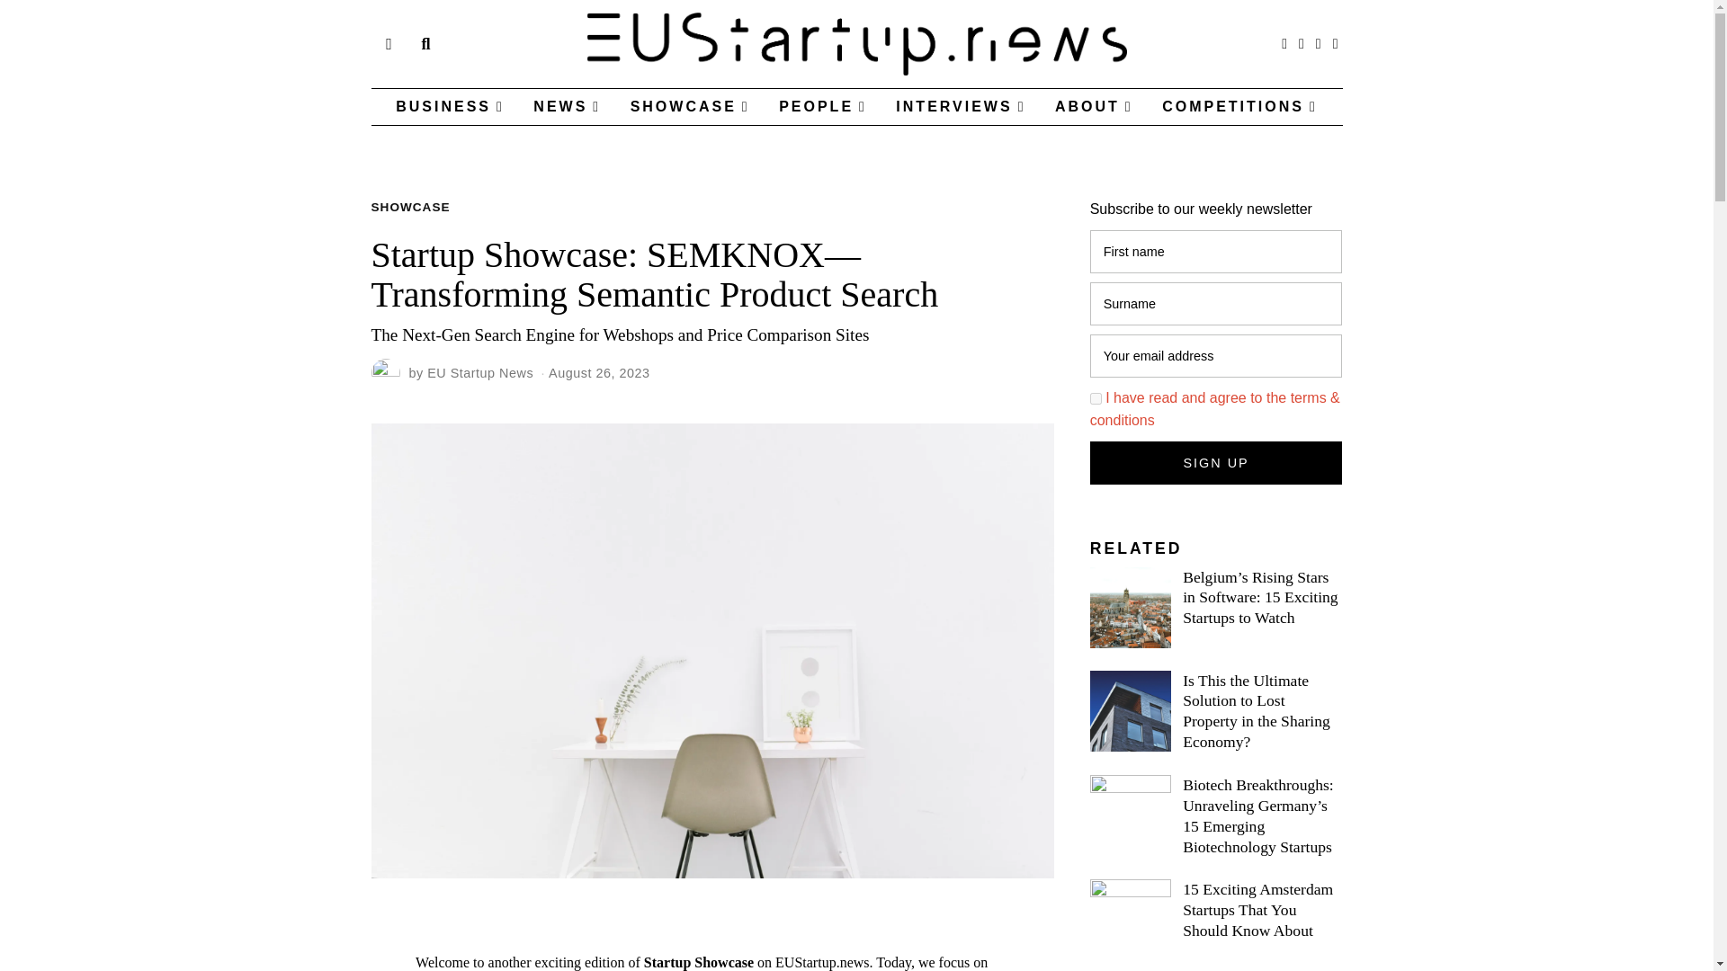  I want to click on PEOPLE, so click(822, 107).